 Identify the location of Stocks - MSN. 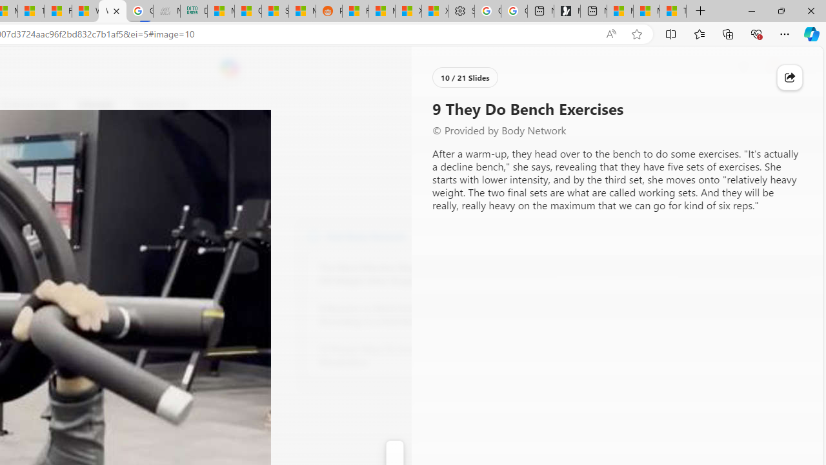
(275, 12).